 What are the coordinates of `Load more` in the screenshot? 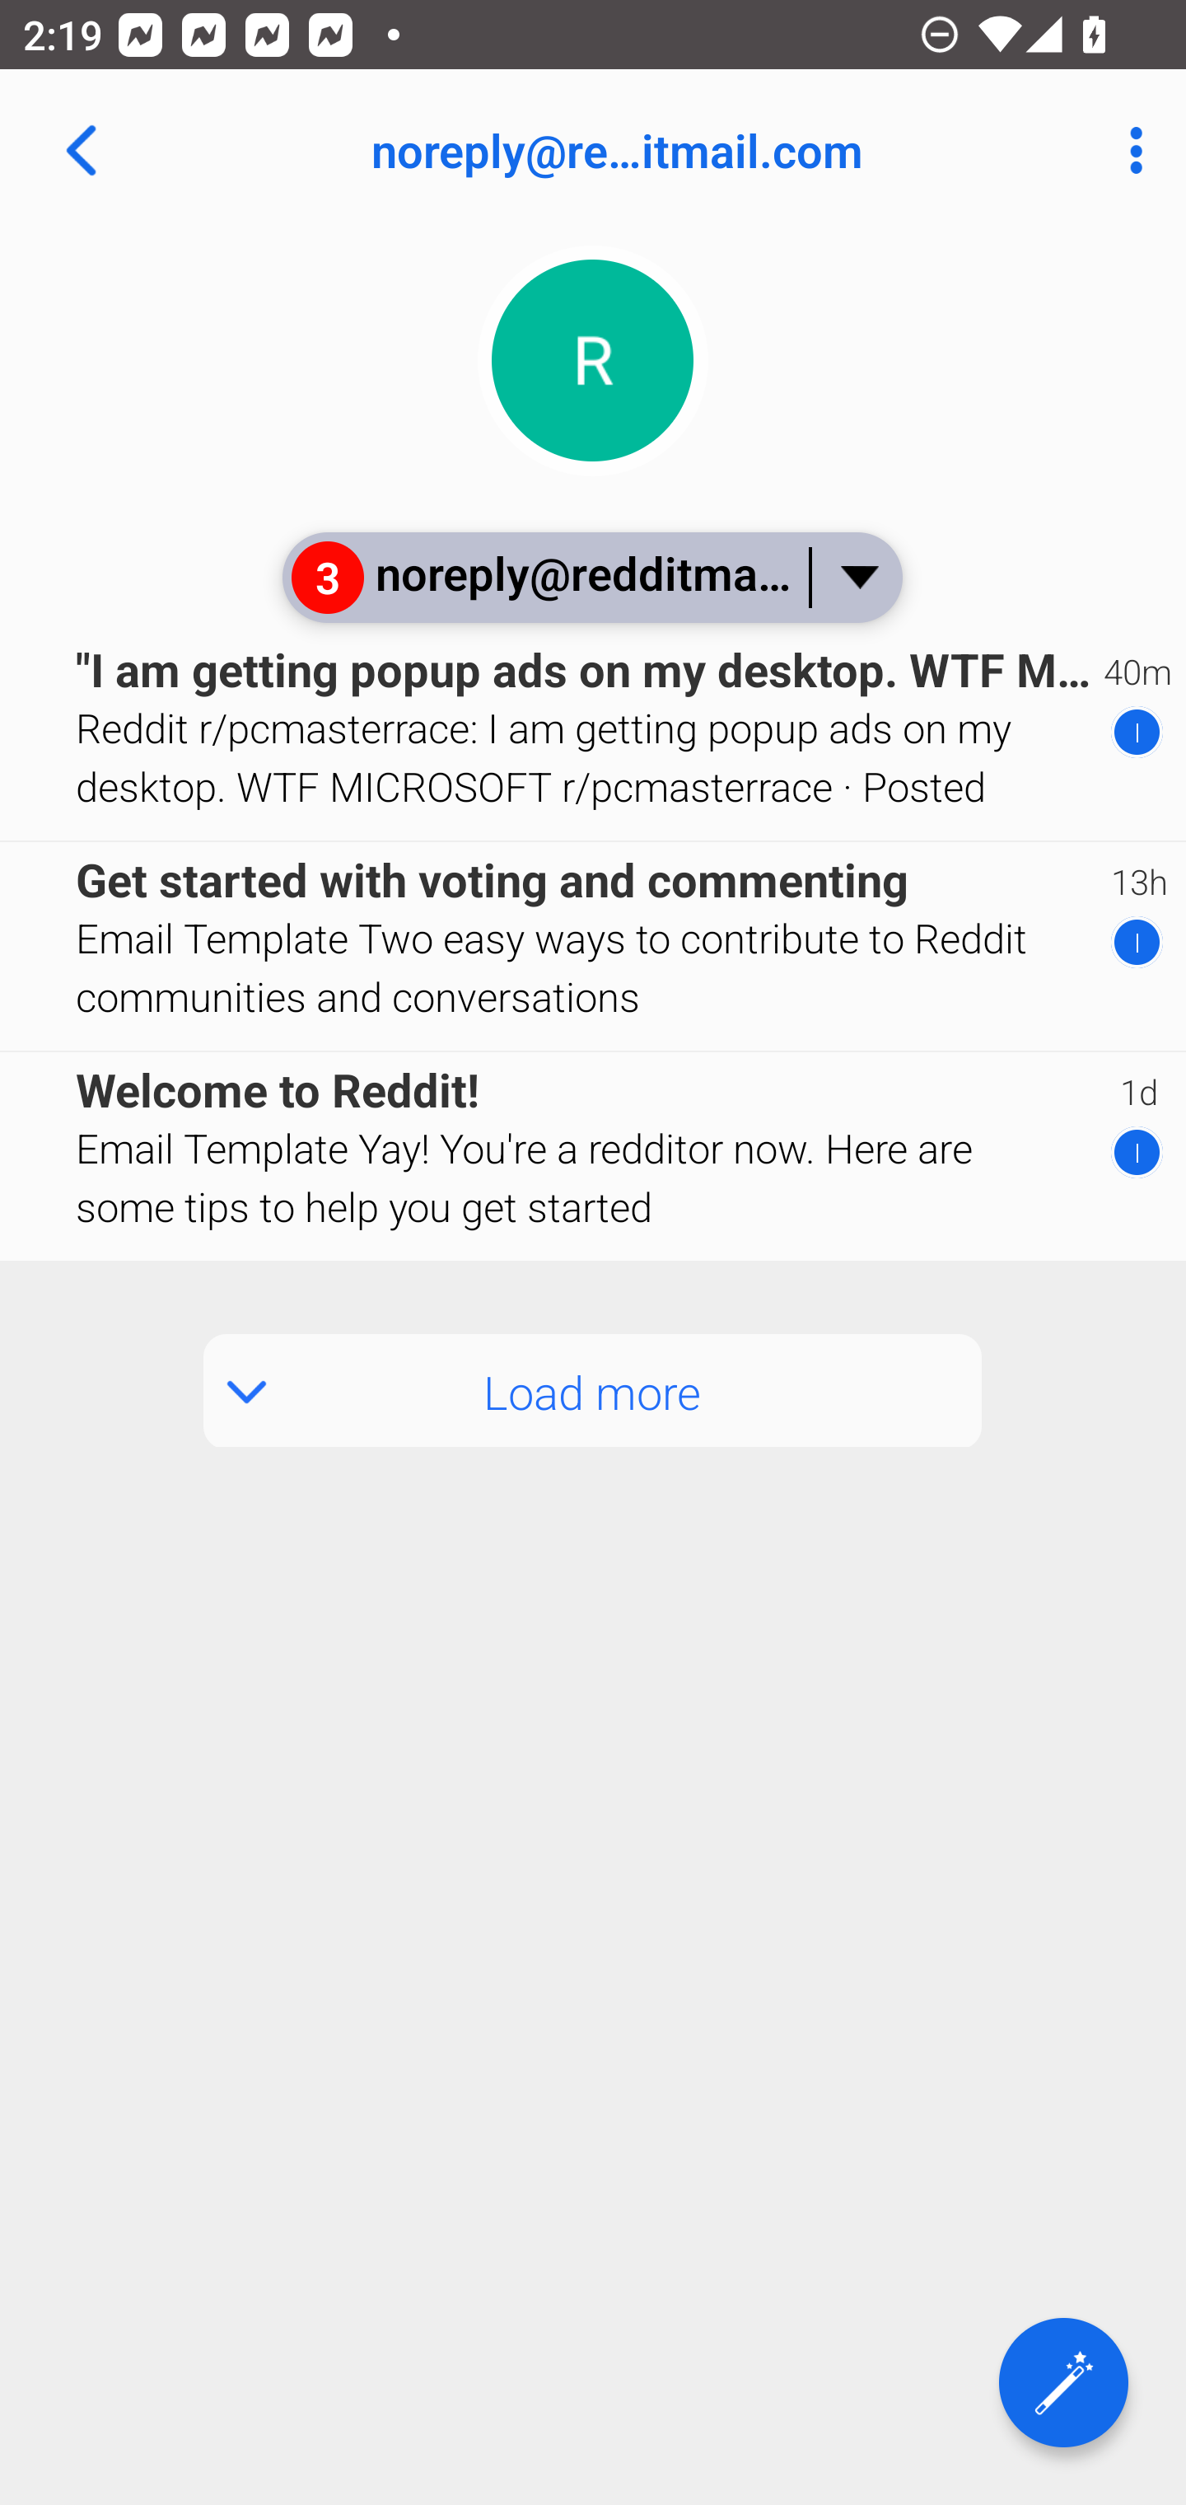 It's located at (593, 1391).